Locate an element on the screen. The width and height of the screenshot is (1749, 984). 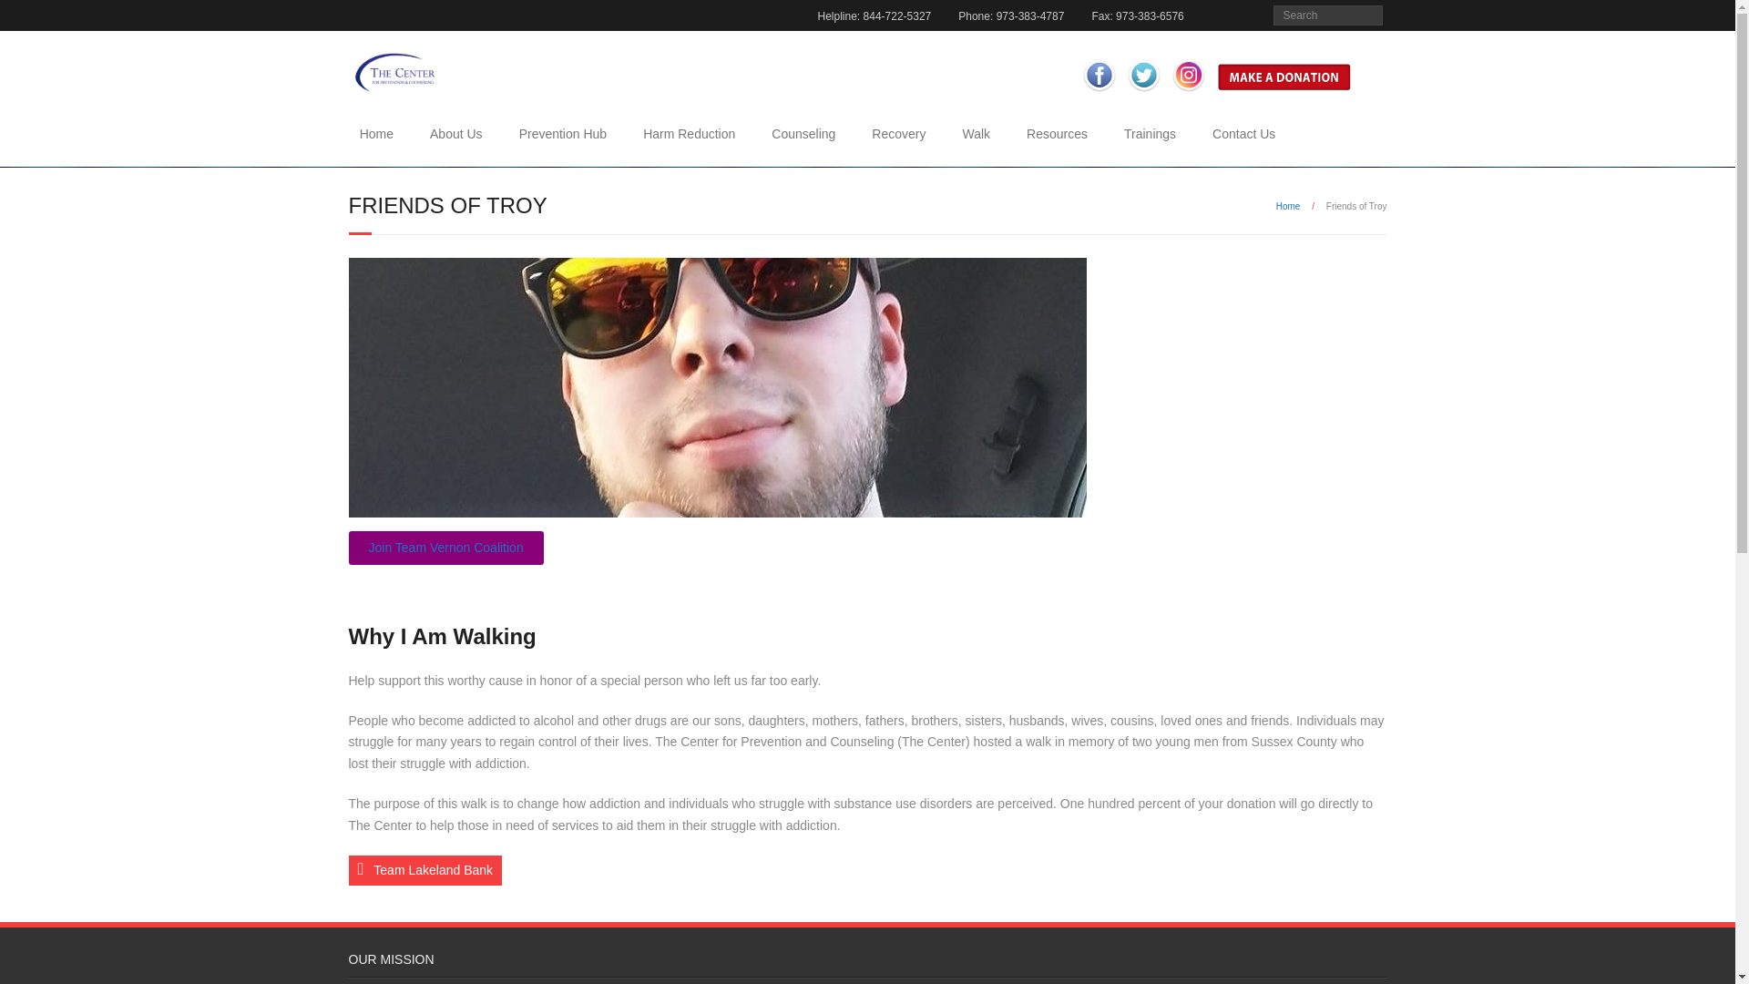
Phone: 973-383-4787 is located at coordinates (1010, 15).